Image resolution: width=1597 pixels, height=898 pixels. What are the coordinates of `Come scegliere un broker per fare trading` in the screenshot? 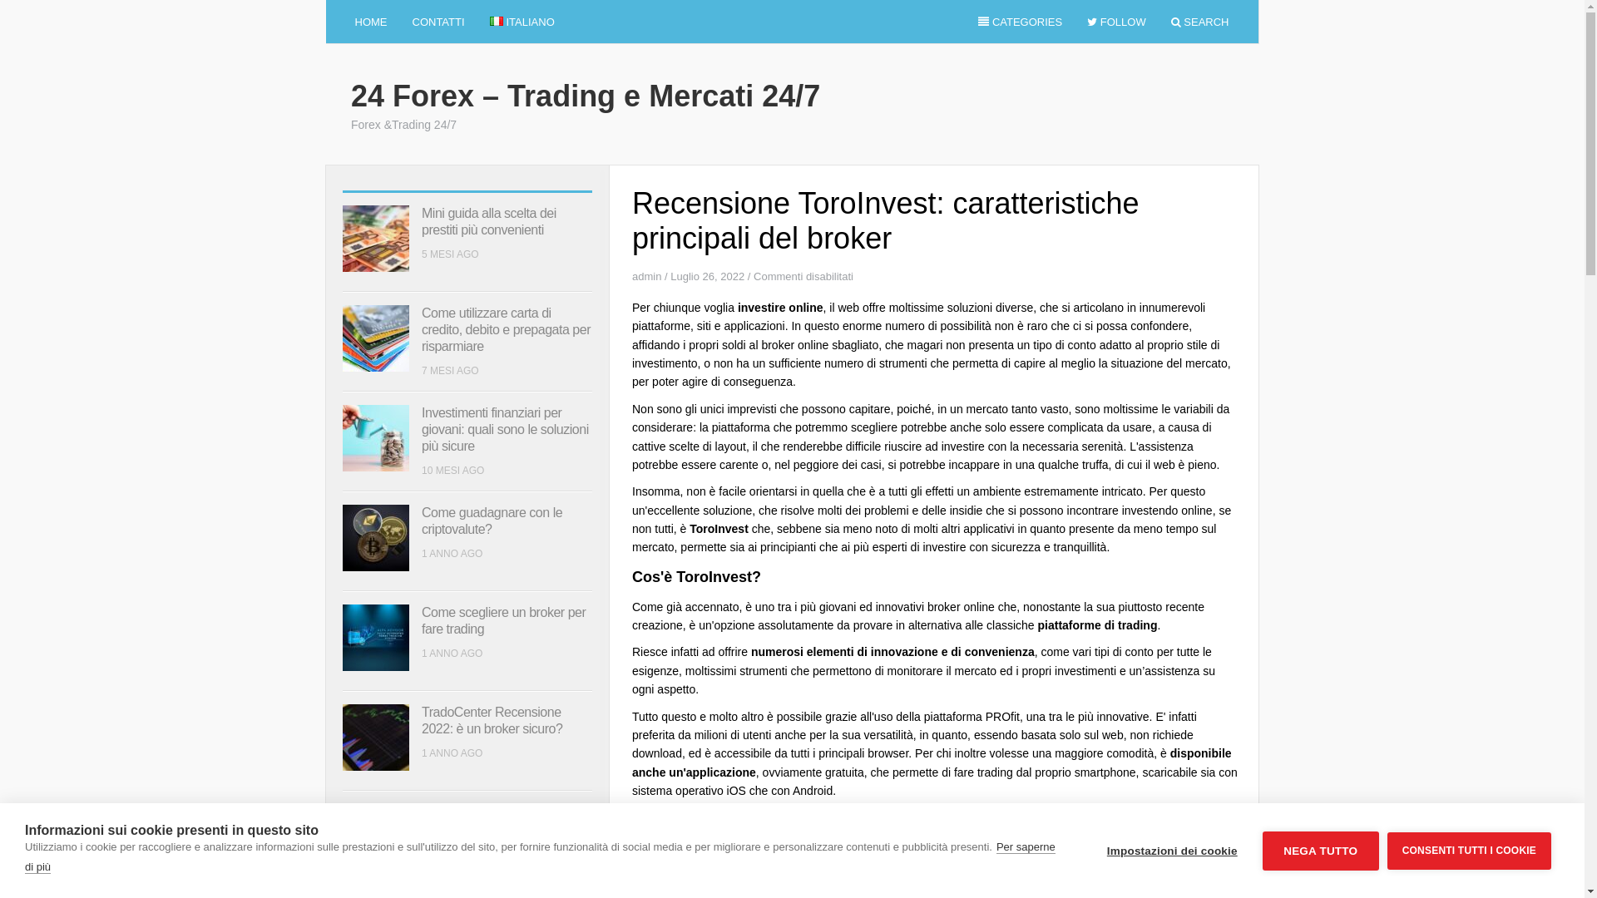 It's located at (503, 620).